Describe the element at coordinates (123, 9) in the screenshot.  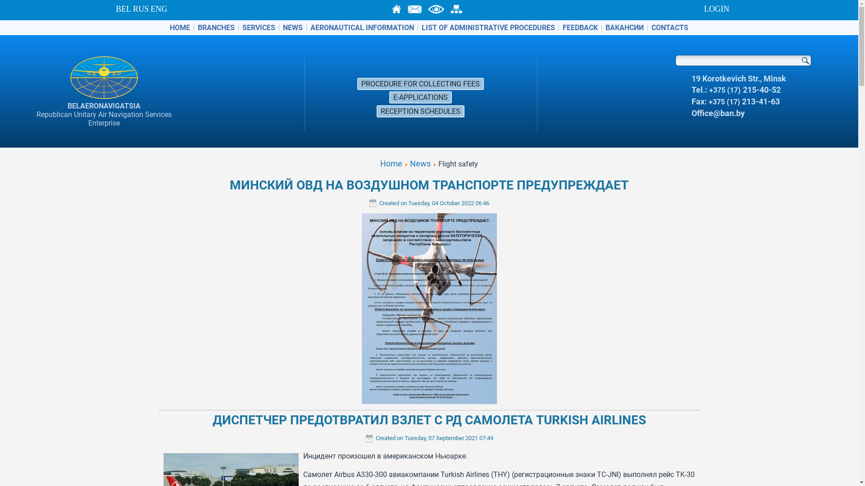
I see `BEL` at that location.